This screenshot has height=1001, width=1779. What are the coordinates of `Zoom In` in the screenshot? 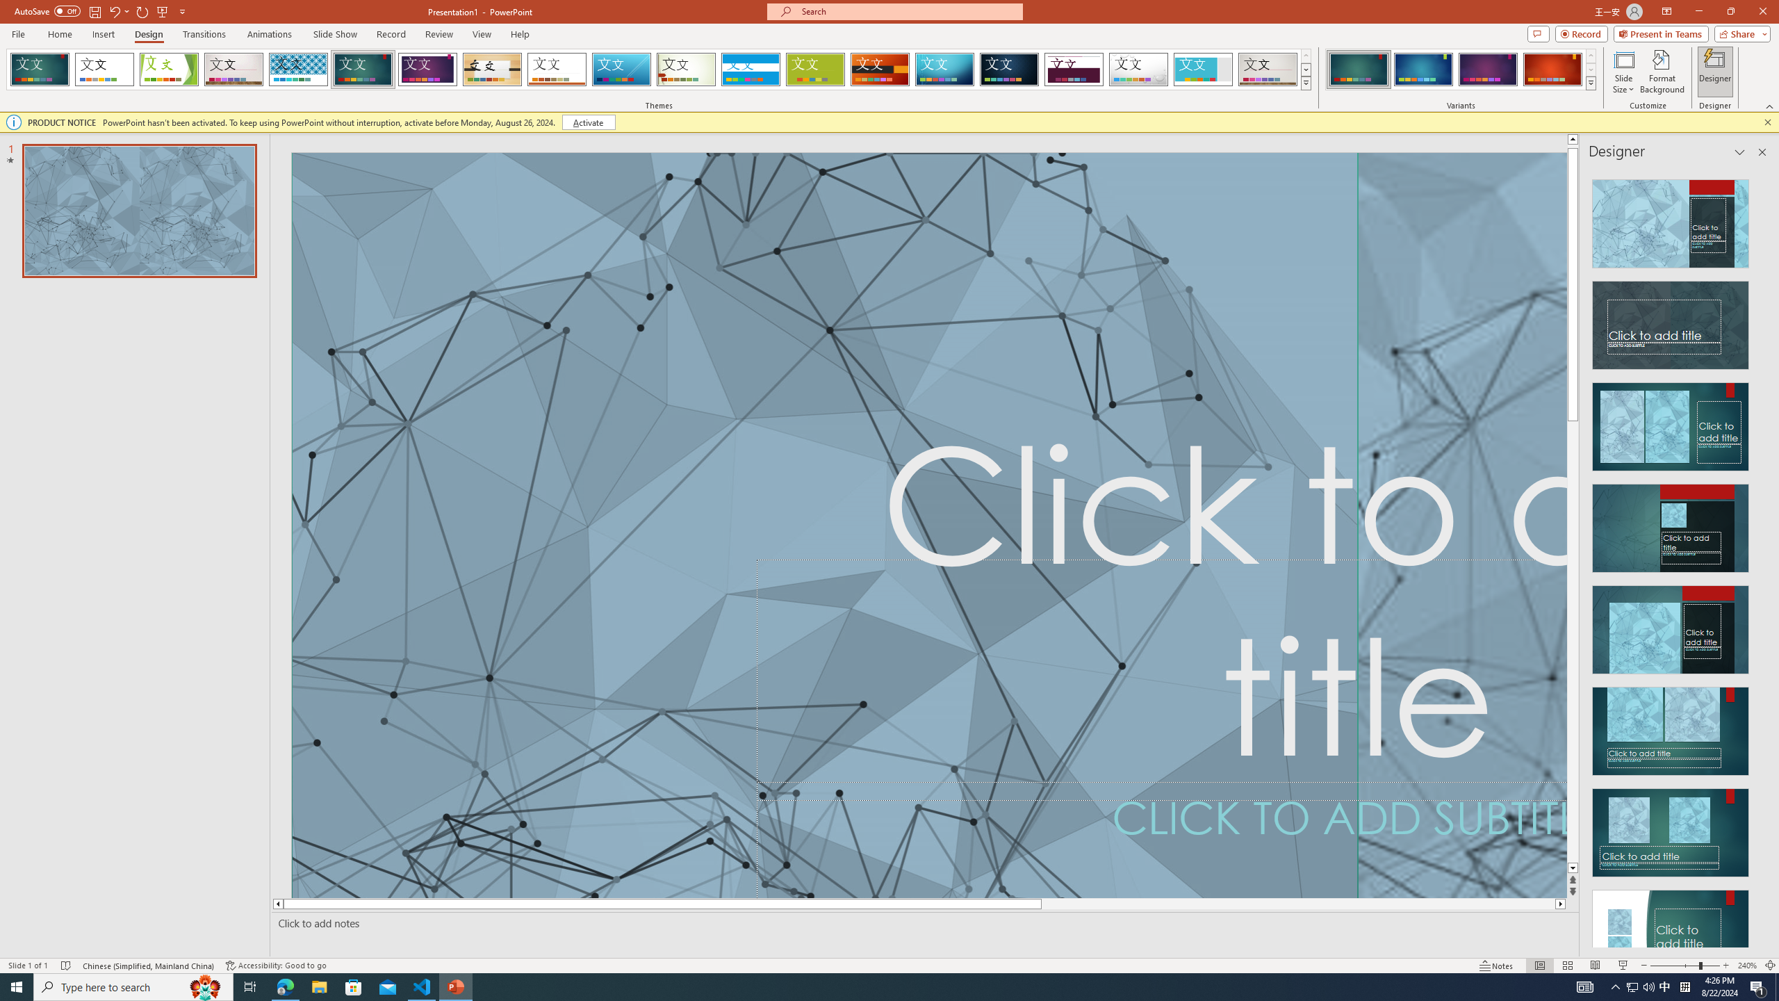 It's located at (1726, 966).